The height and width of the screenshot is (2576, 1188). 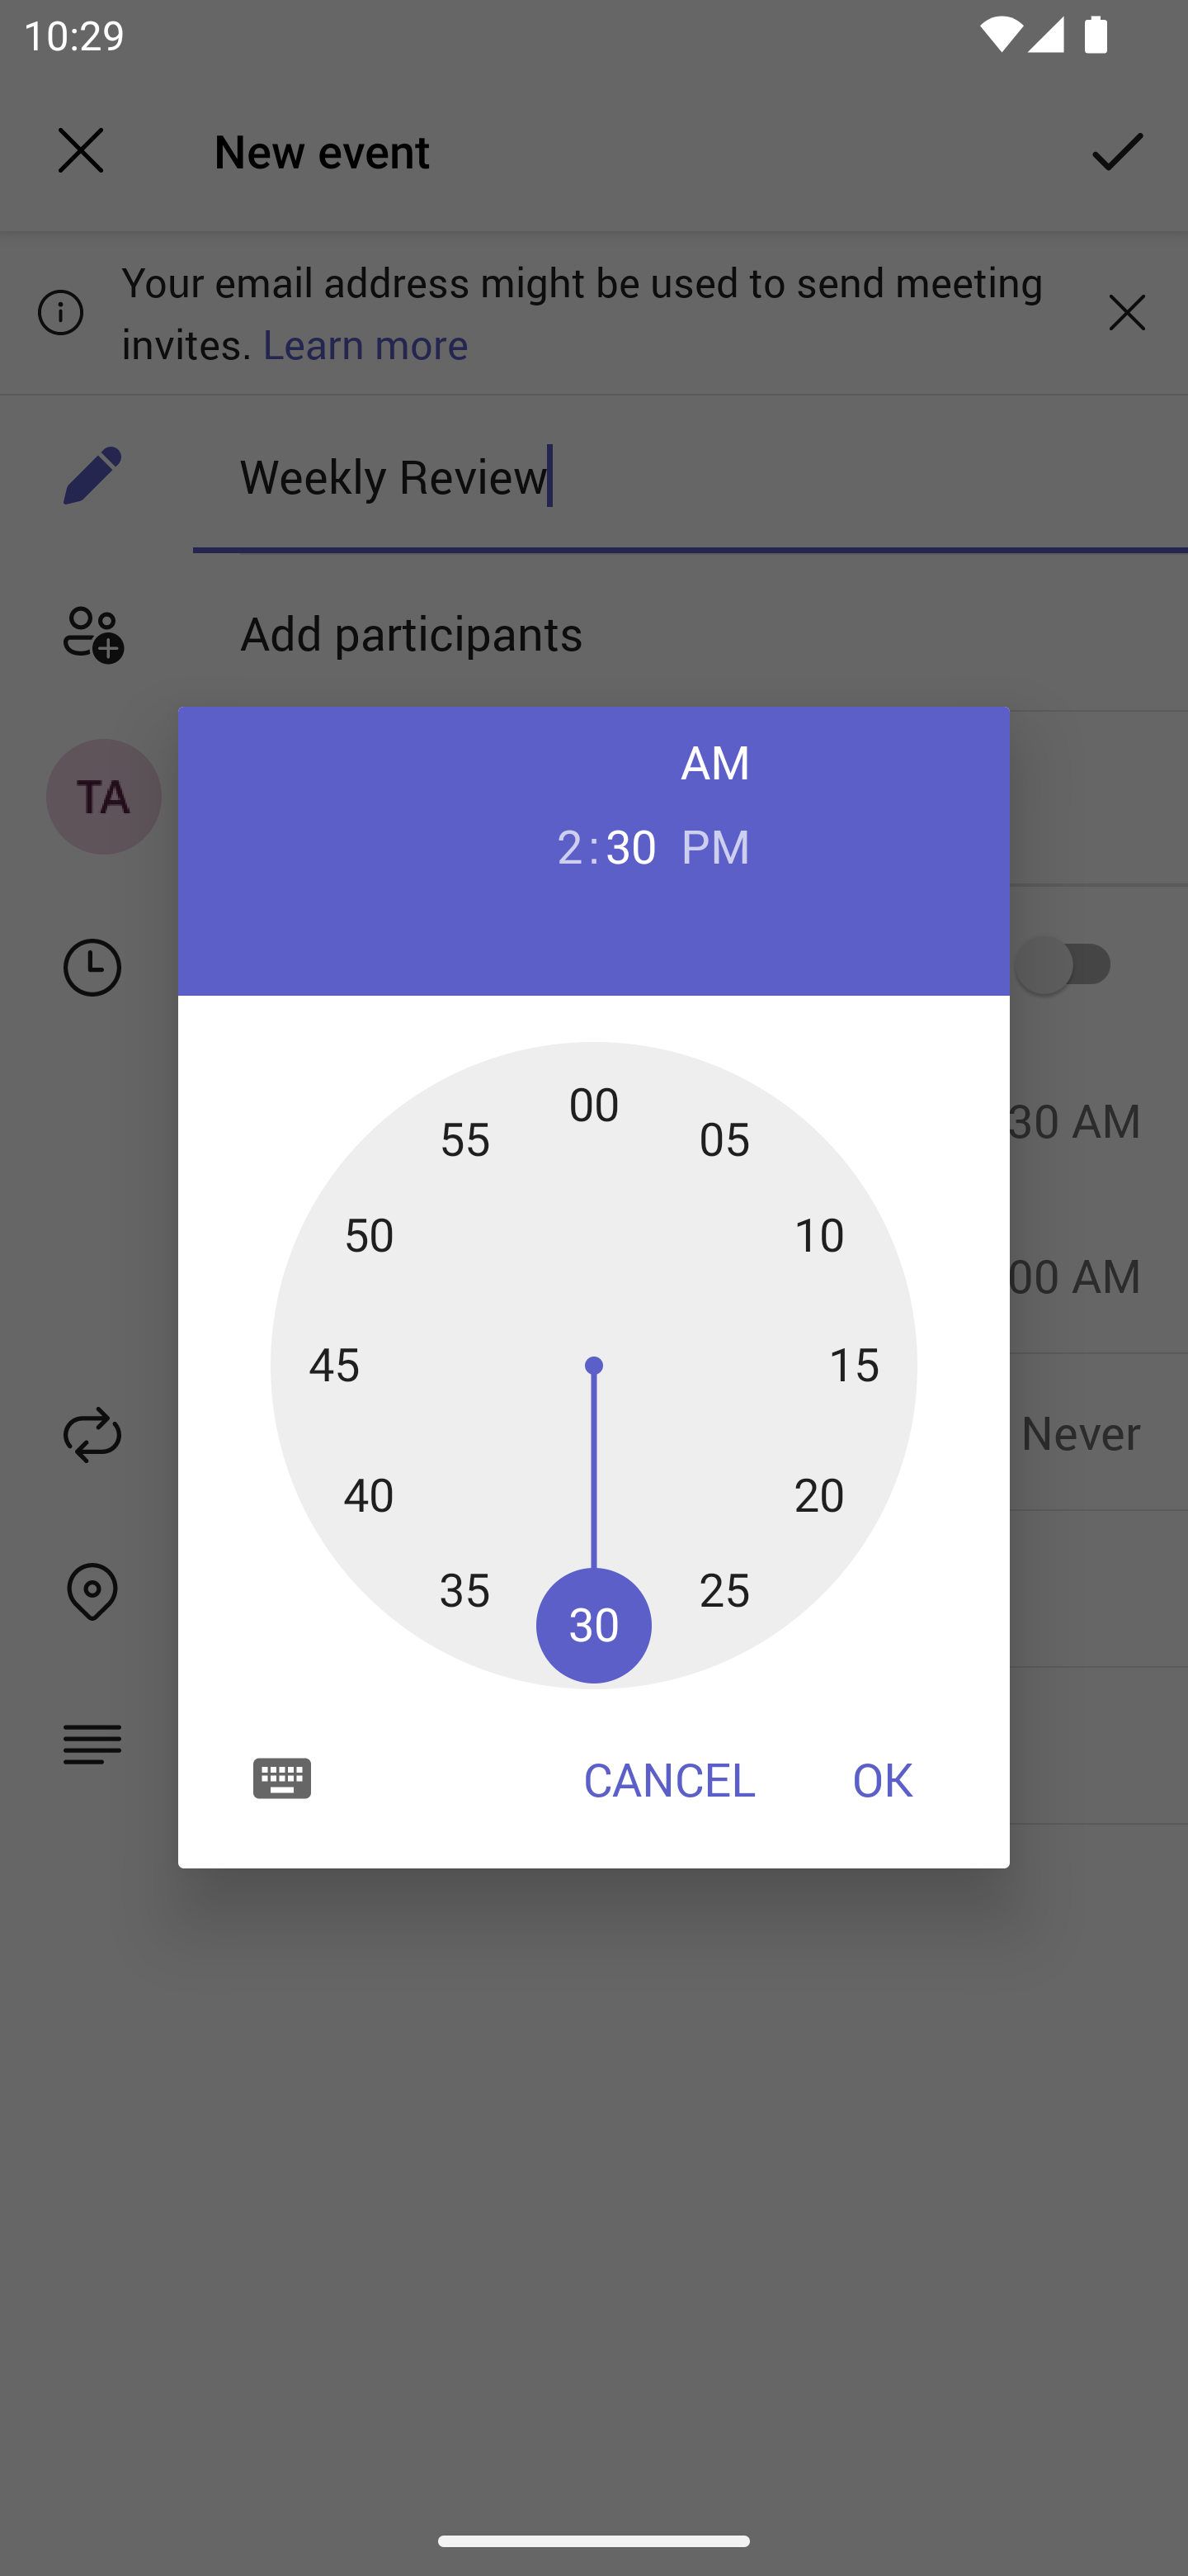 What do you see at coordinates (282, 1777) in the screenshot?
I see `Switch to text input mode for the time input.` at bounding box center [282, 1777].